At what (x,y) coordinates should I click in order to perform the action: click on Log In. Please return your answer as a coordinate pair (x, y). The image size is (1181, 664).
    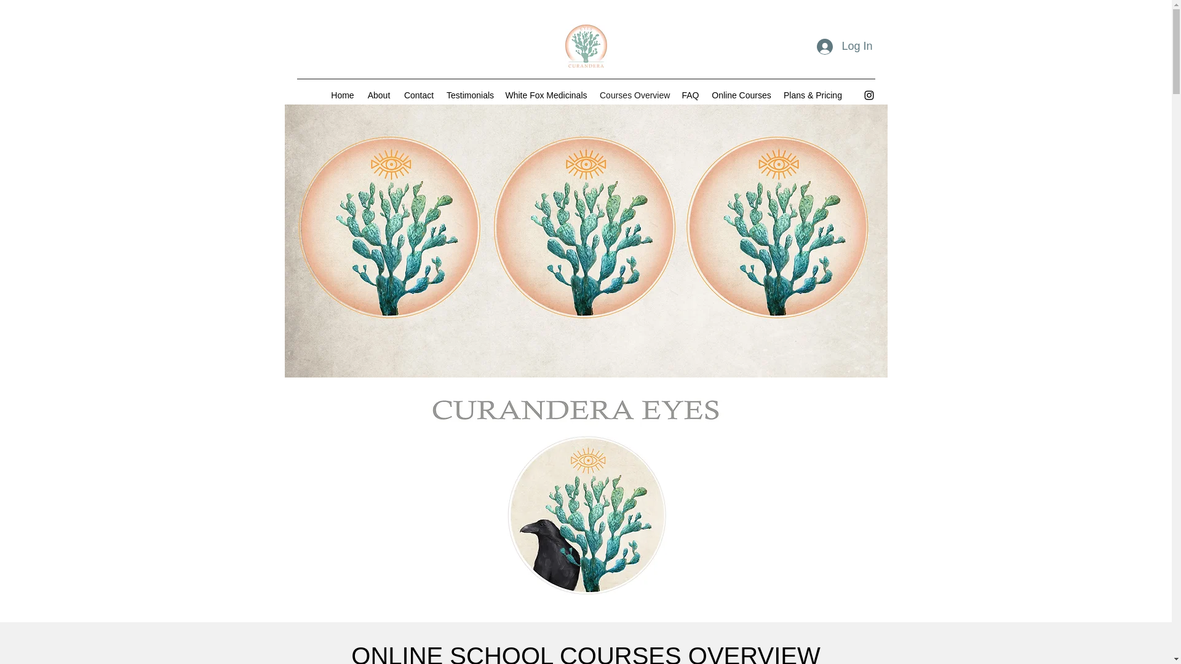
    Looking at the image, I should click on (844, 47).